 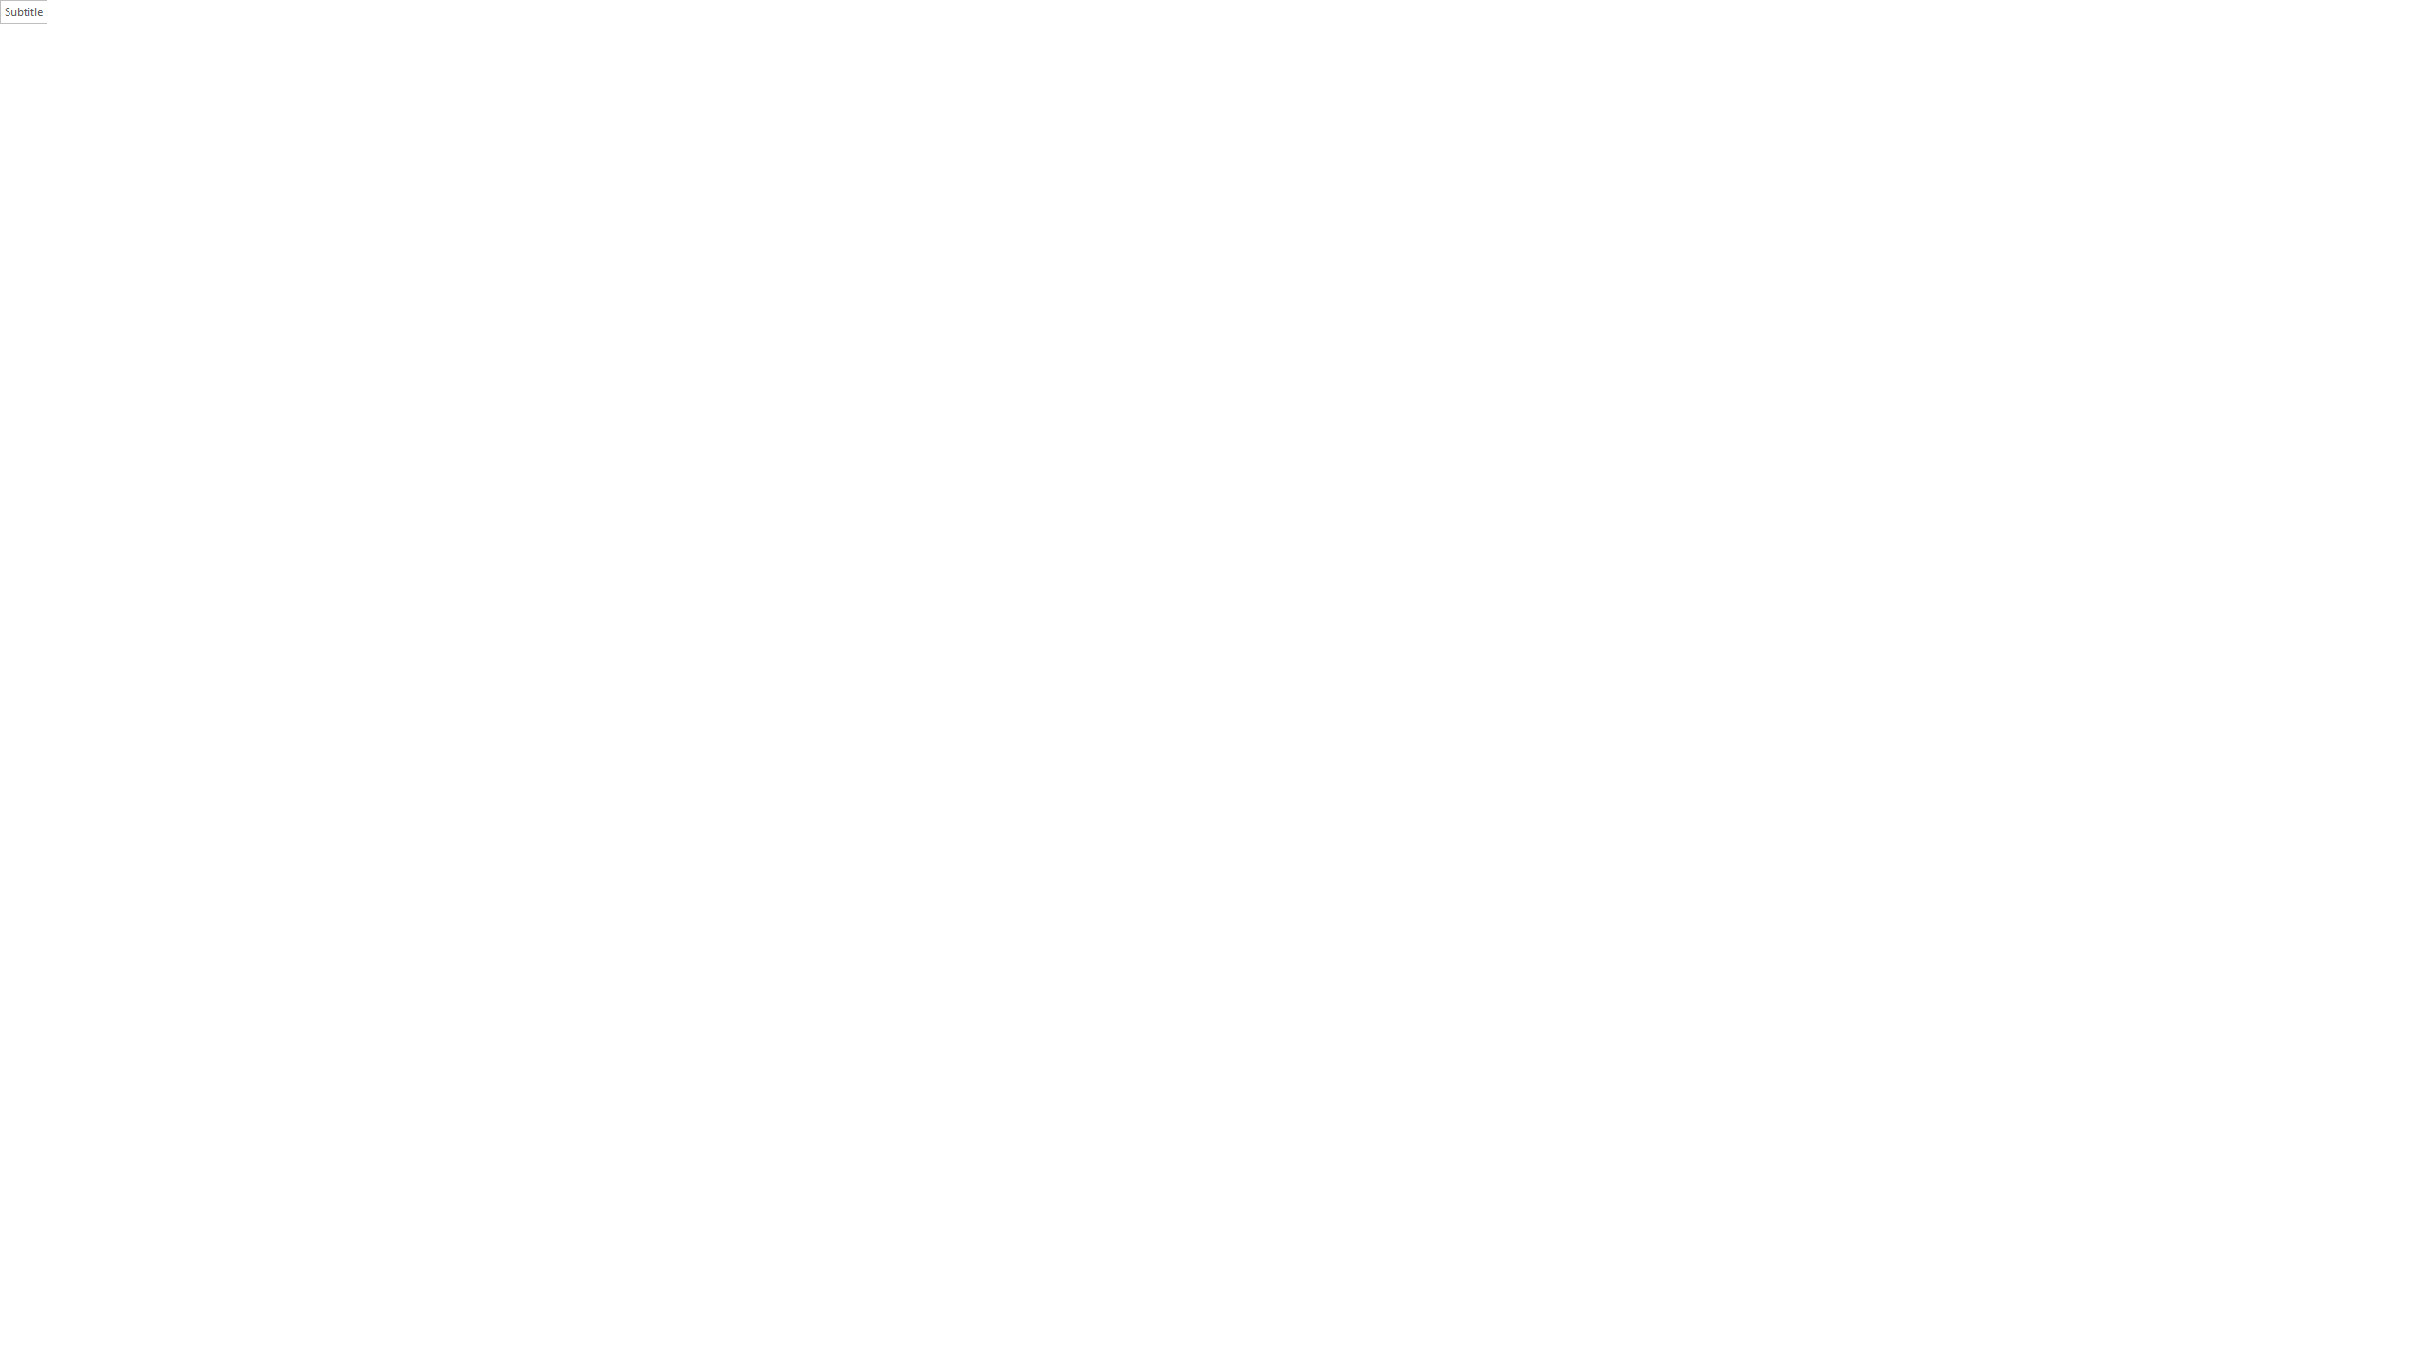 I want to click on Search document, so click(x=112, y=215).